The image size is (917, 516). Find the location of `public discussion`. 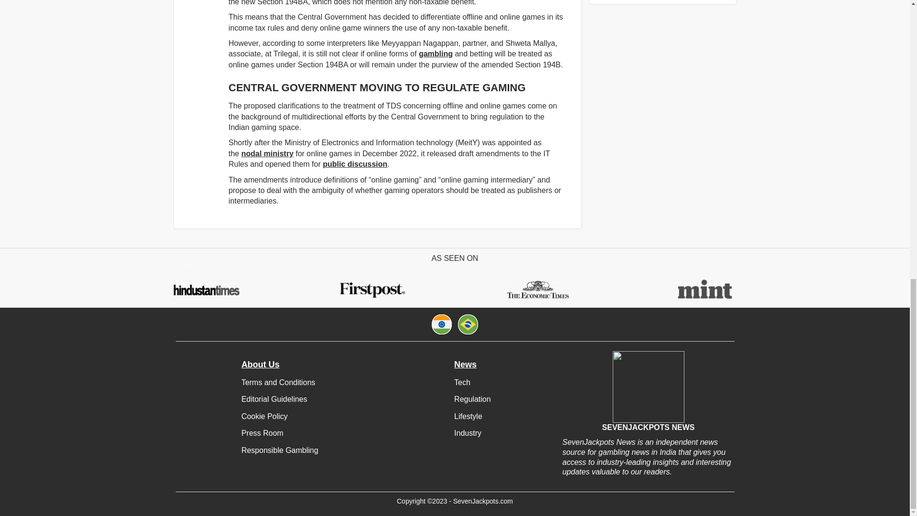

public discussion is located at coordinates (354, 164).